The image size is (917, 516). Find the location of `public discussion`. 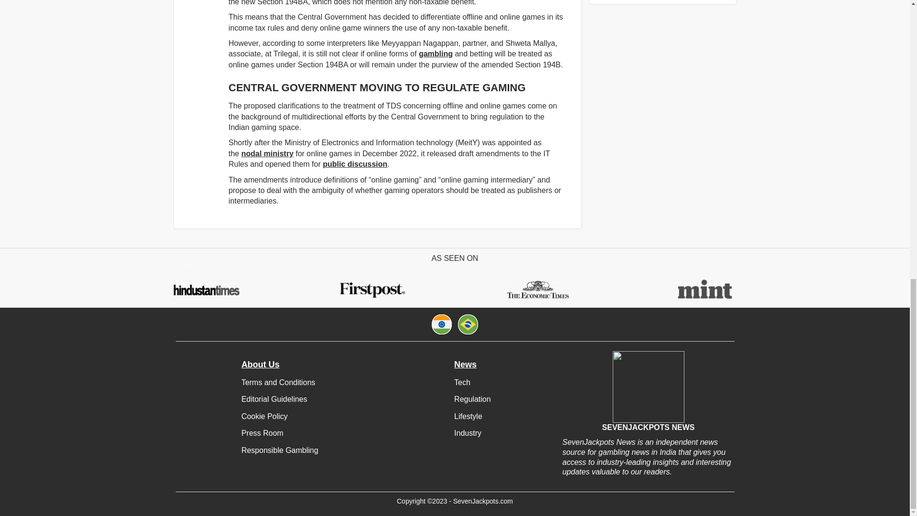

public discussion is located at coordinates (354, 164).